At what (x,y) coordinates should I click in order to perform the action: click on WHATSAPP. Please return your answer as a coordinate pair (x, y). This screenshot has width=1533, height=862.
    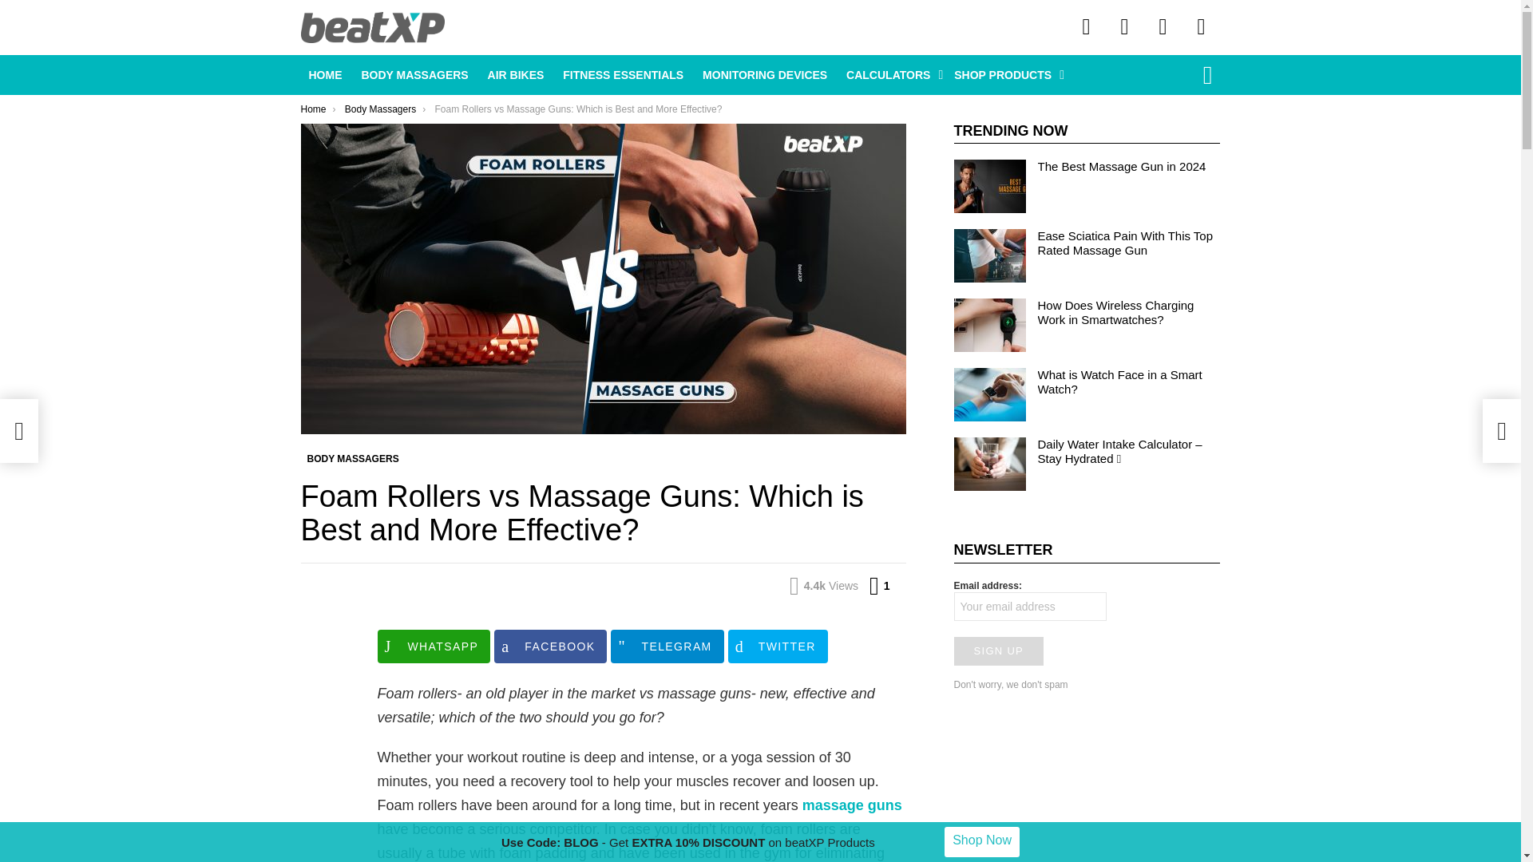
    Looking at the image, I should click on (434, 646).